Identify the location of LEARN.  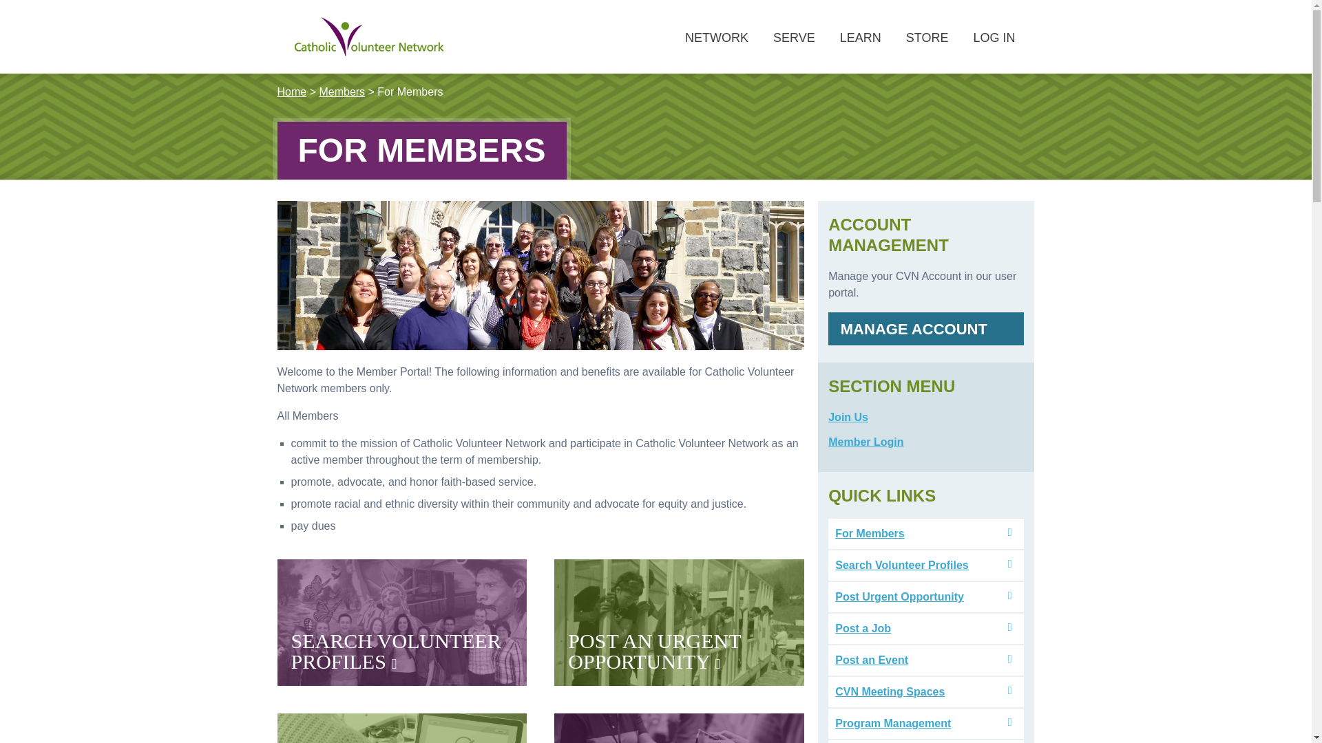
(717, 38).